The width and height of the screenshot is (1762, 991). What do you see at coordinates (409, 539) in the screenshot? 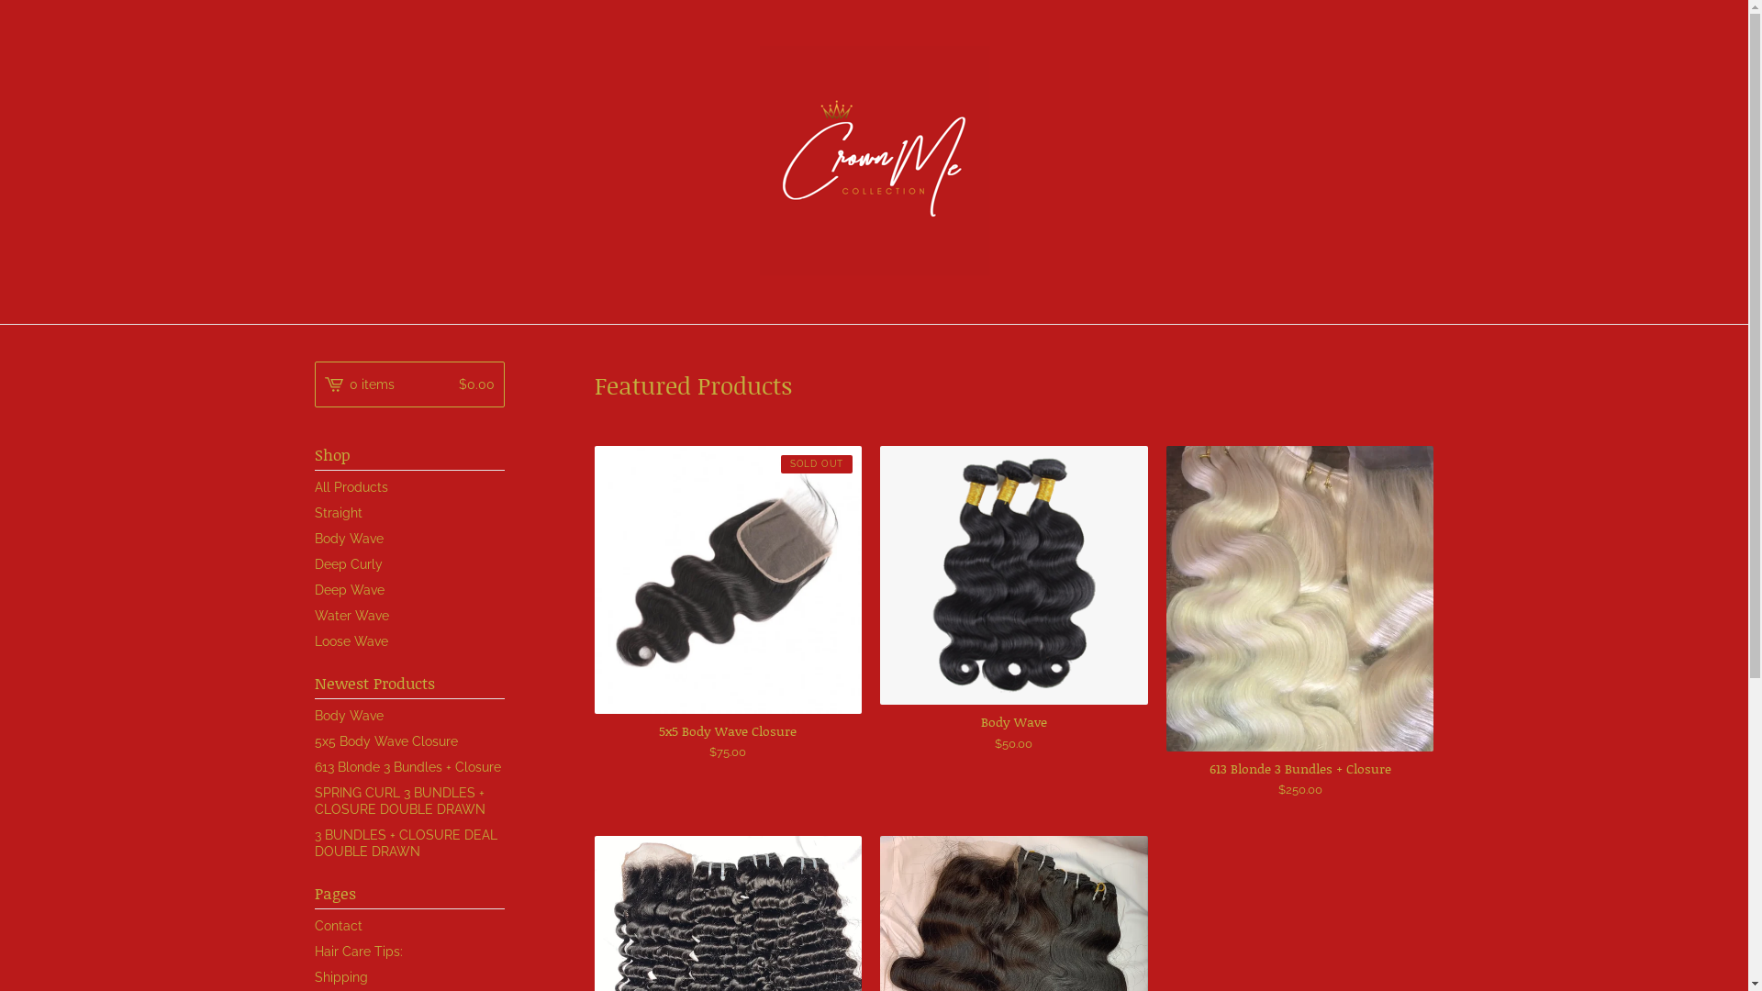
I see `Body Wave` at bounding box center [409, 539].